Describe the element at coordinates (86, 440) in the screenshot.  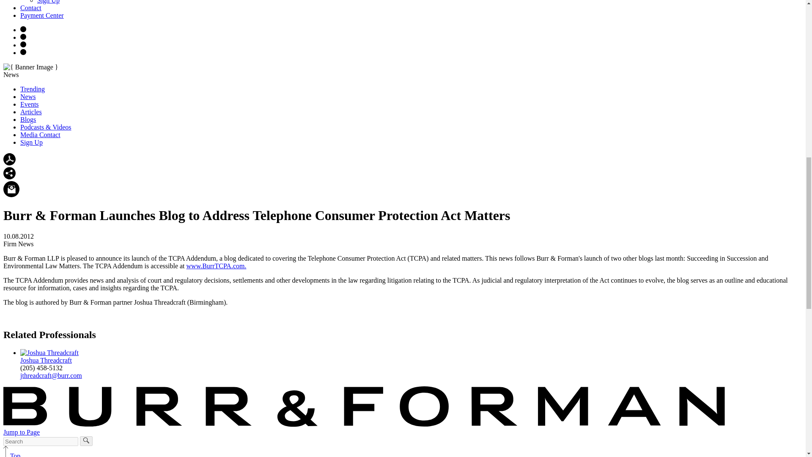
I see `Search` at that location.